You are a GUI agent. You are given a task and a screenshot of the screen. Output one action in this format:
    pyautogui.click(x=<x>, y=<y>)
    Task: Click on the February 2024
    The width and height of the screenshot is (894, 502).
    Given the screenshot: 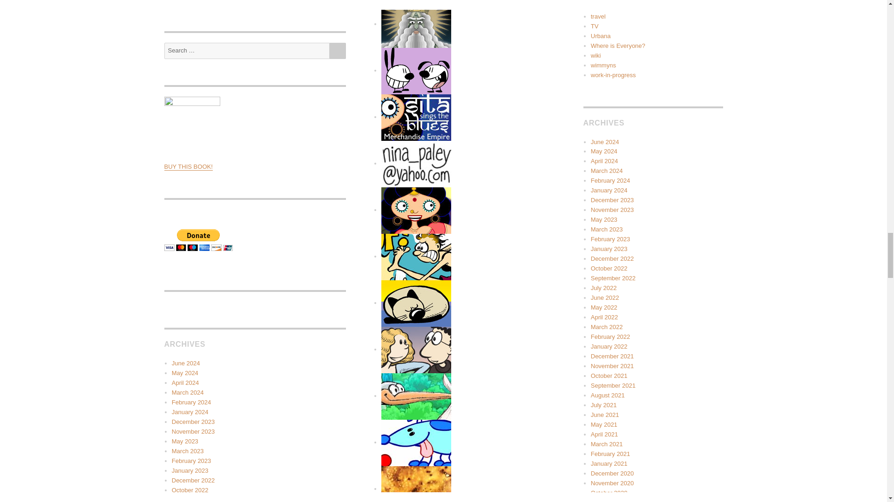 What is the action you would take?
    pyautogui.click(x=191, y=402)
    